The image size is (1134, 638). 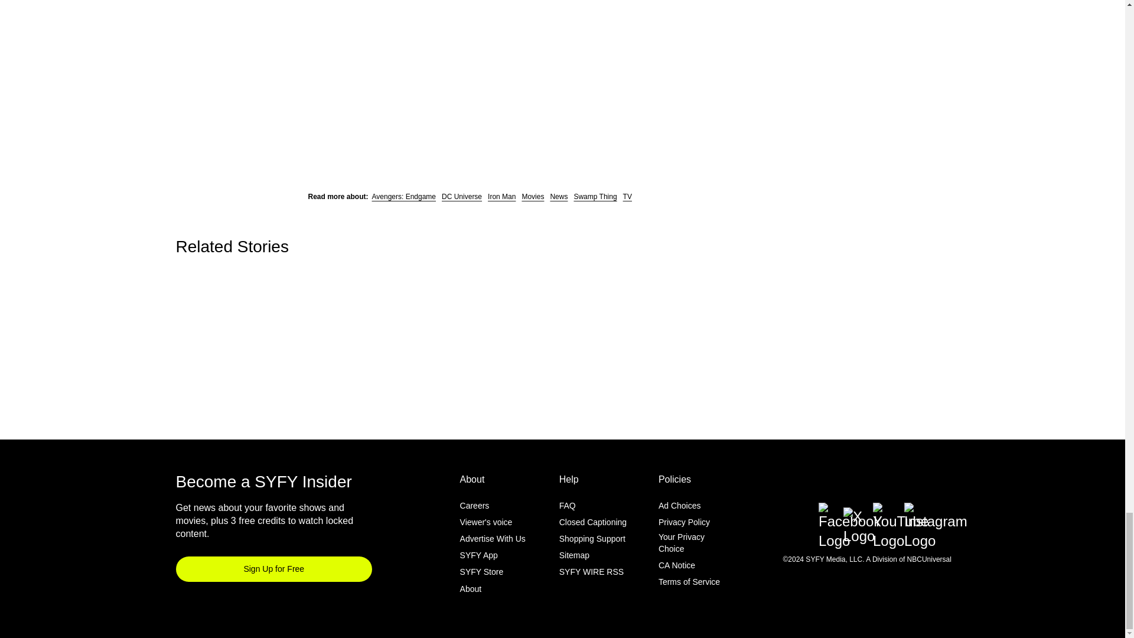 I want to click on Advertise With Us, so click(x=493, y=539).